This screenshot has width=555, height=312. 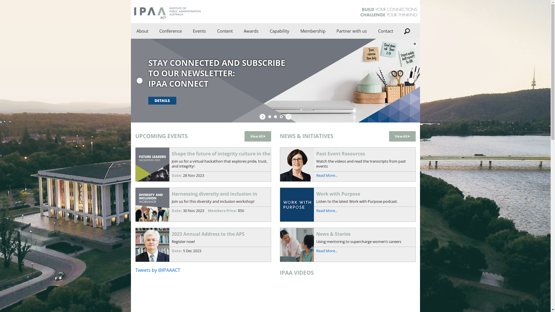 What do you see at coordinates (279, 79) in the screenshot?
I see `Historical Awards` at bounding box center [279, 79].